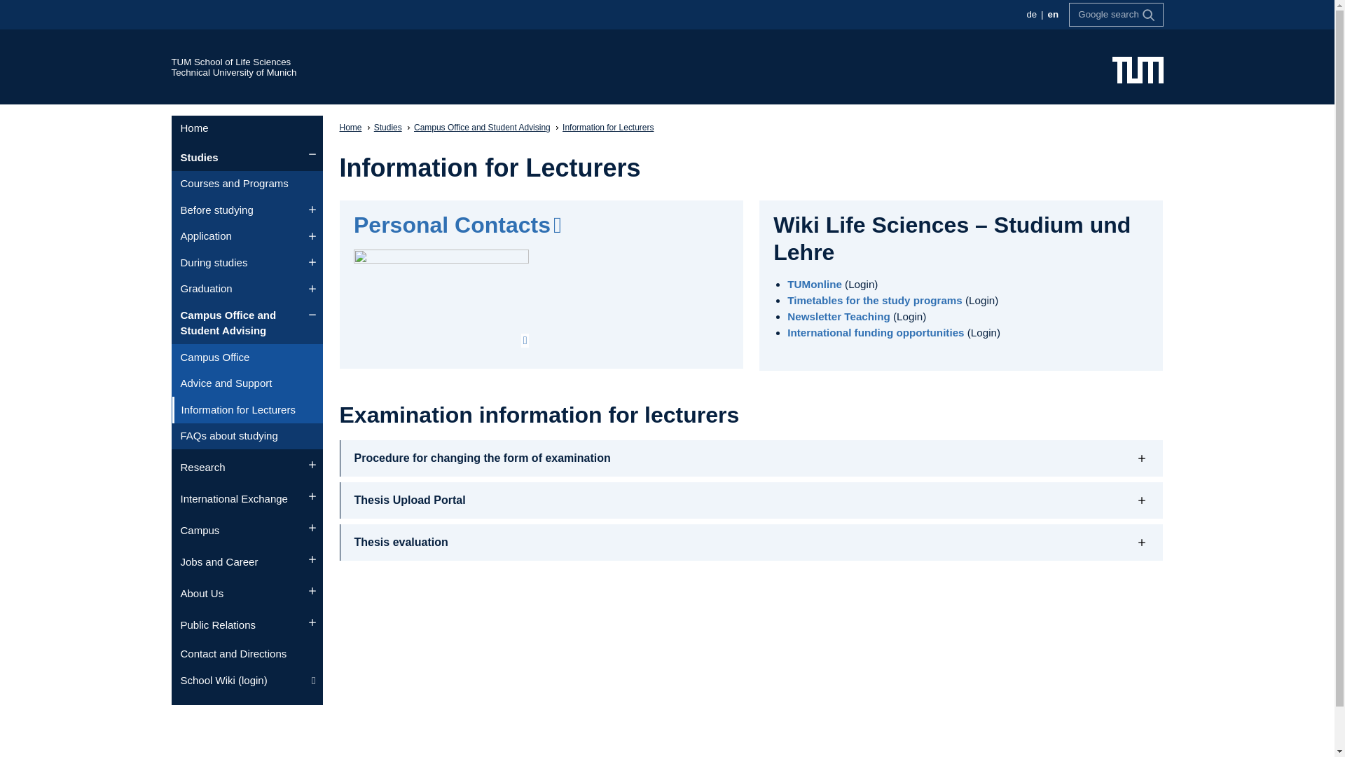 The height and width of the screenshot is (757, 1345). What do you see at coordinates (247, 289) in the screenshot?
I see `Graduation` at bounding box center [247, 289].